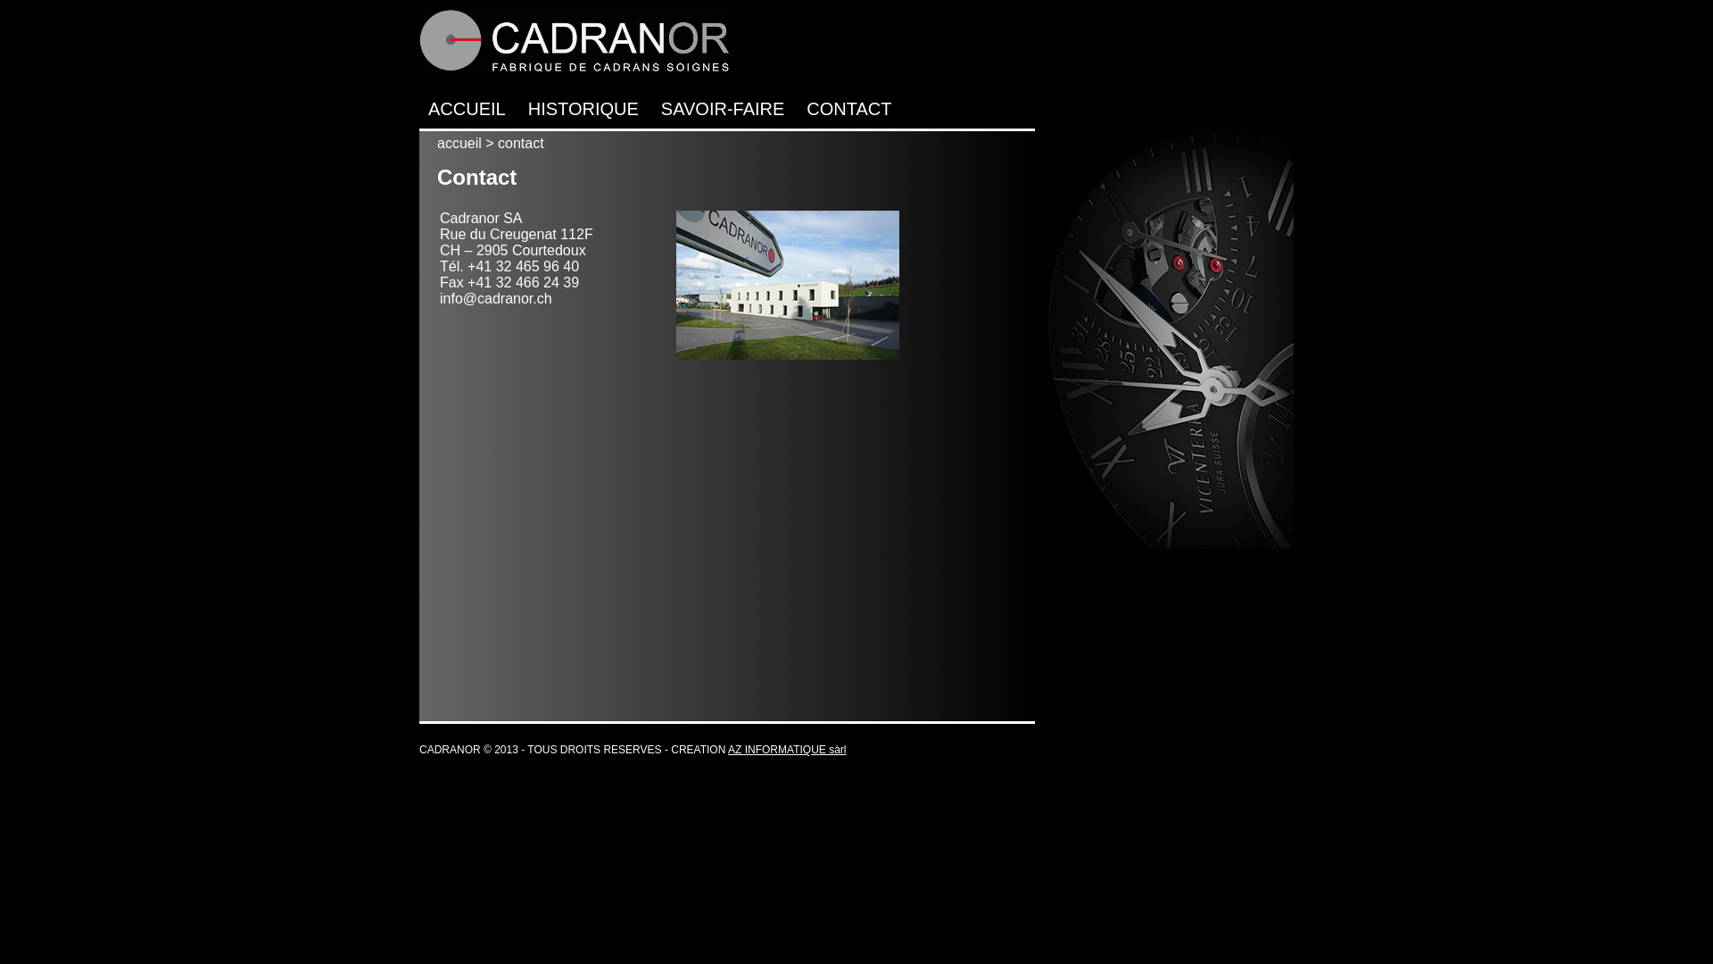 The height and width of the screenshot is (964, 1713). I want to click on ACCUEIL, so click(468, 109).